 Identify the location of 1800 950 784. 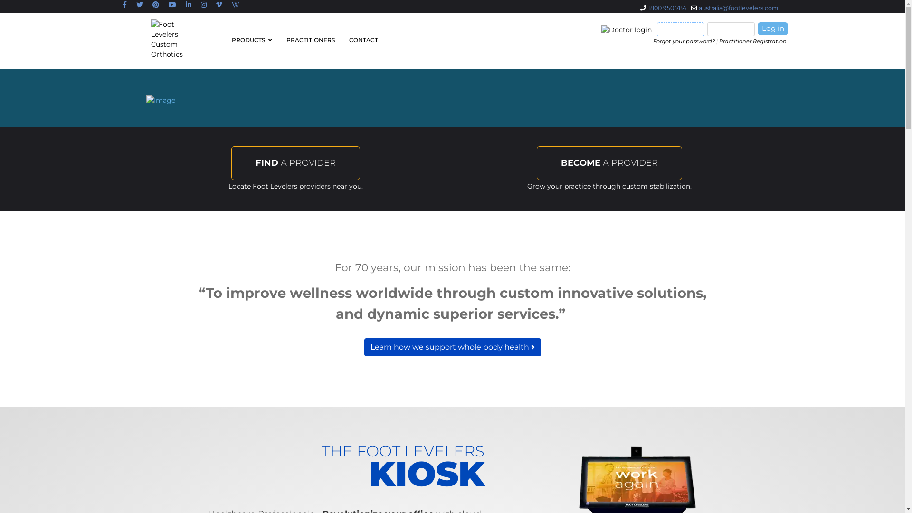
(667, 8).